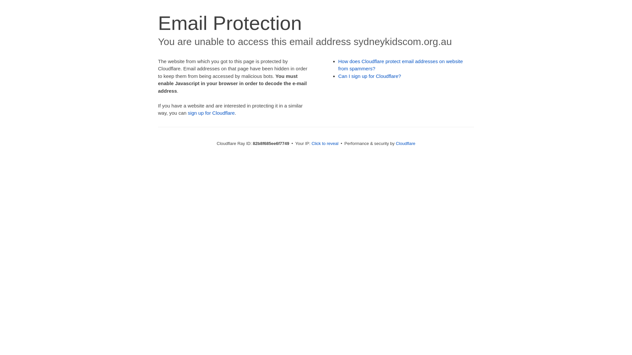 This screenshot has height=355, width=632. I want to click on sign up for Cloudflare, so click(211, 113).